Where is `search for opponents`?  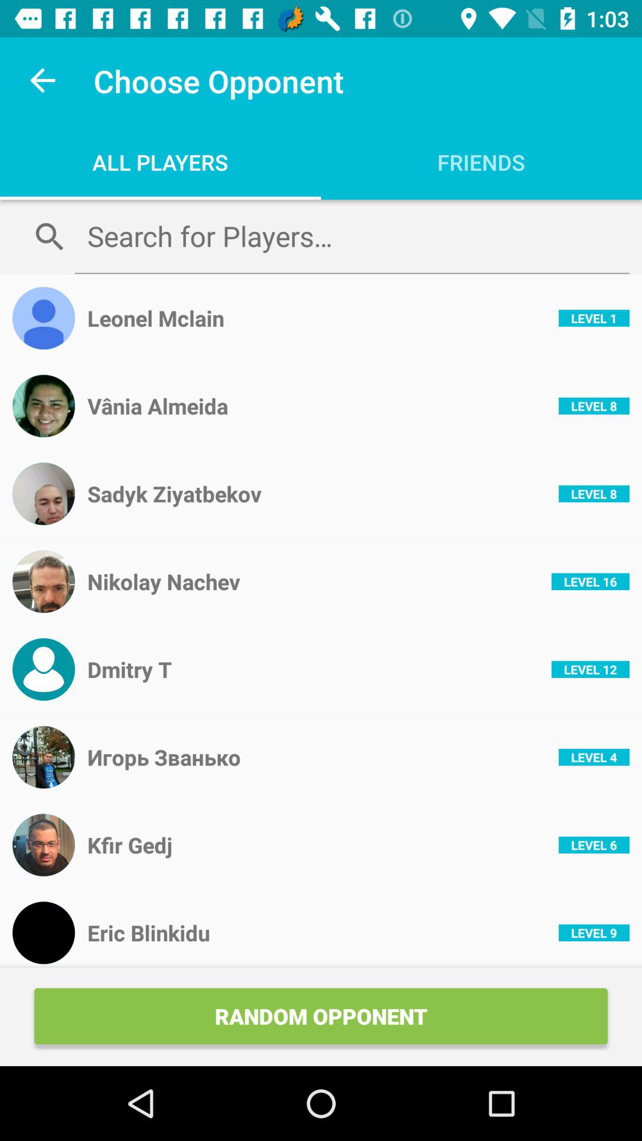 search for opponents is located at coordinates (352, 236).